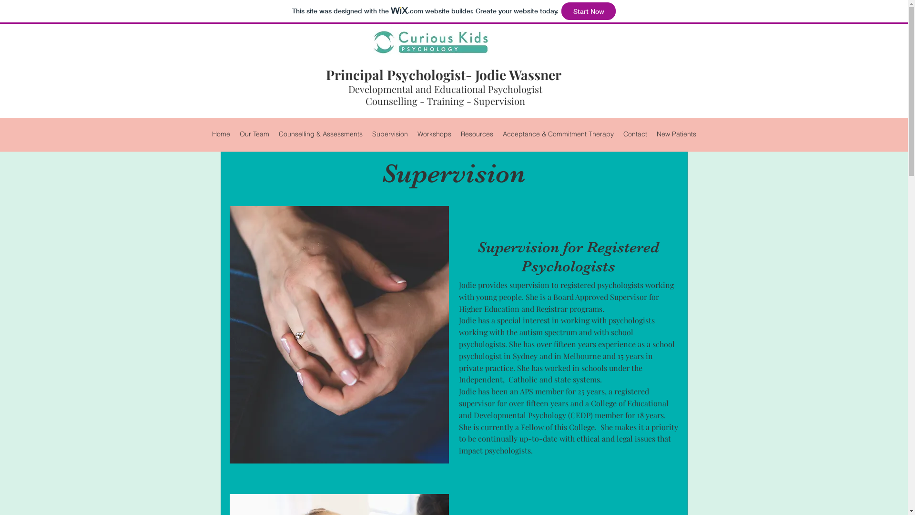  Describe the element at coordinates (320, 134) in the screenshot. I see `Counselling & Assessments` at that location.